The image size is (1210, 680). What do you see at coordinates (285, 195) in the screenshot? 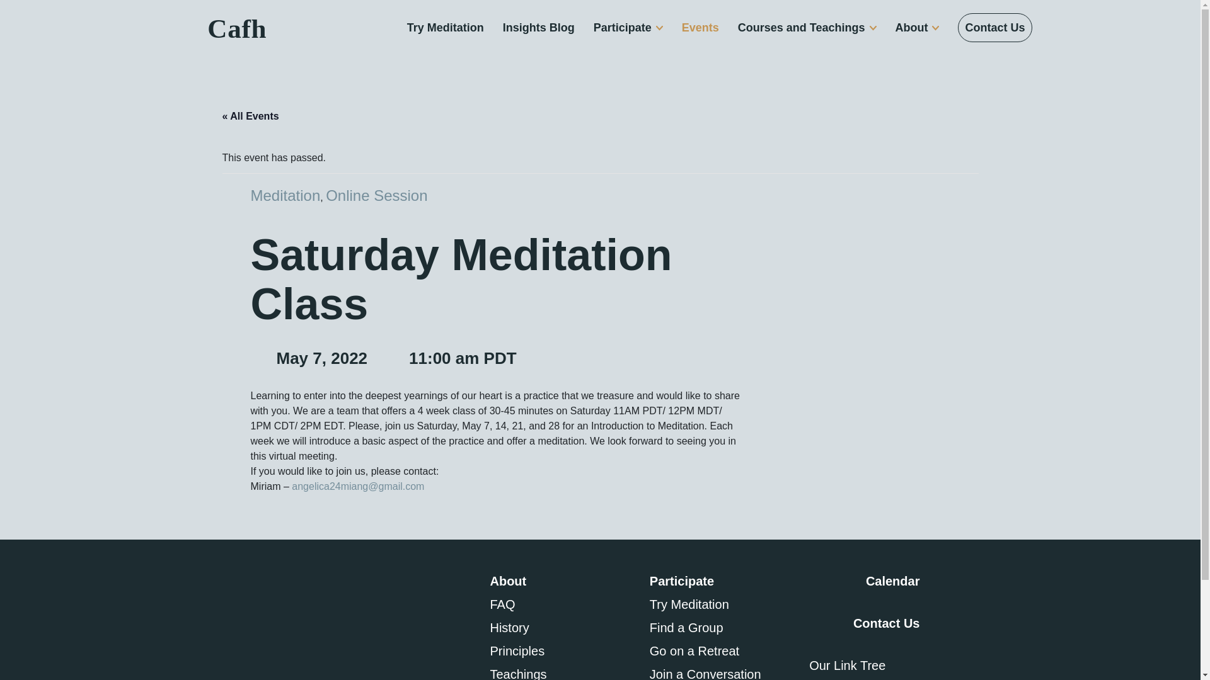
I see `Meditation` at bounding box center [285, 195].